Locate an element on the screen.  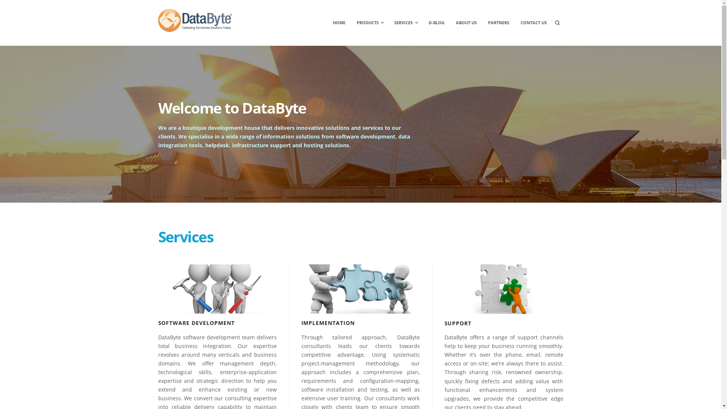
PARTNERS is located at coordinates (498, 23).